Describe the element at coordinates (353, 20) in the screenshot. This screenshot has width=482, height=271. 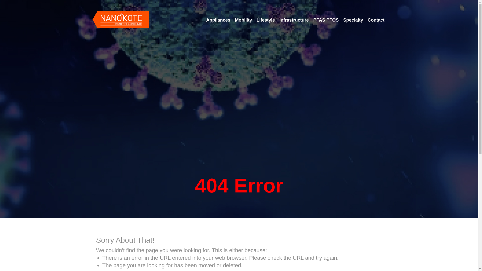
I see `Specialty` at that location.